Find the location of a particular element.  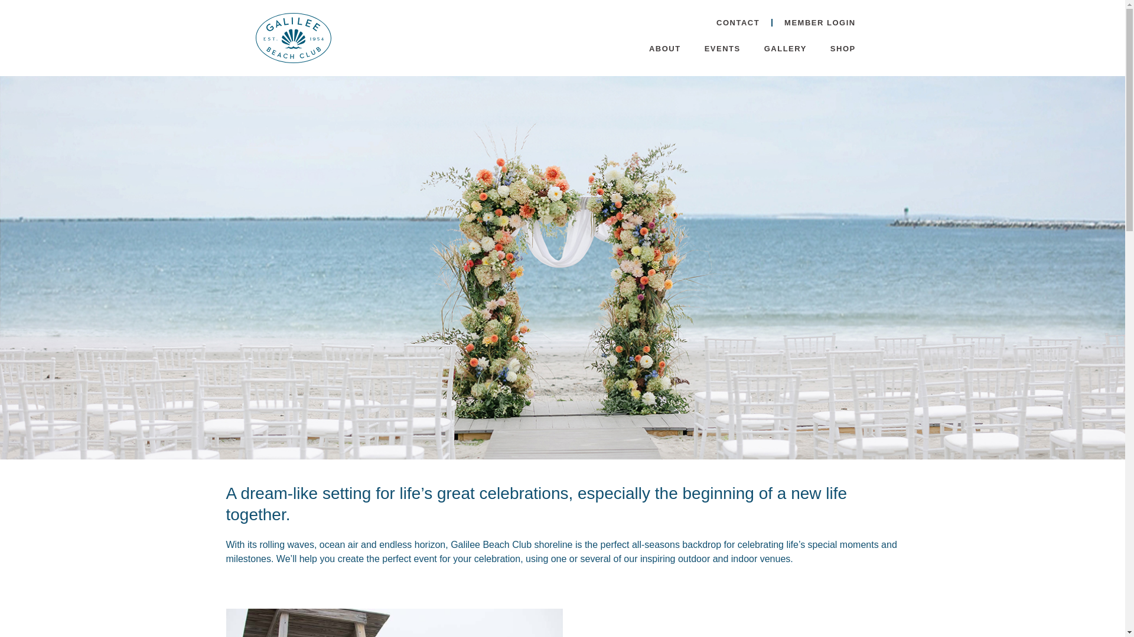

GALLERY is located at coordinates (786, 48).